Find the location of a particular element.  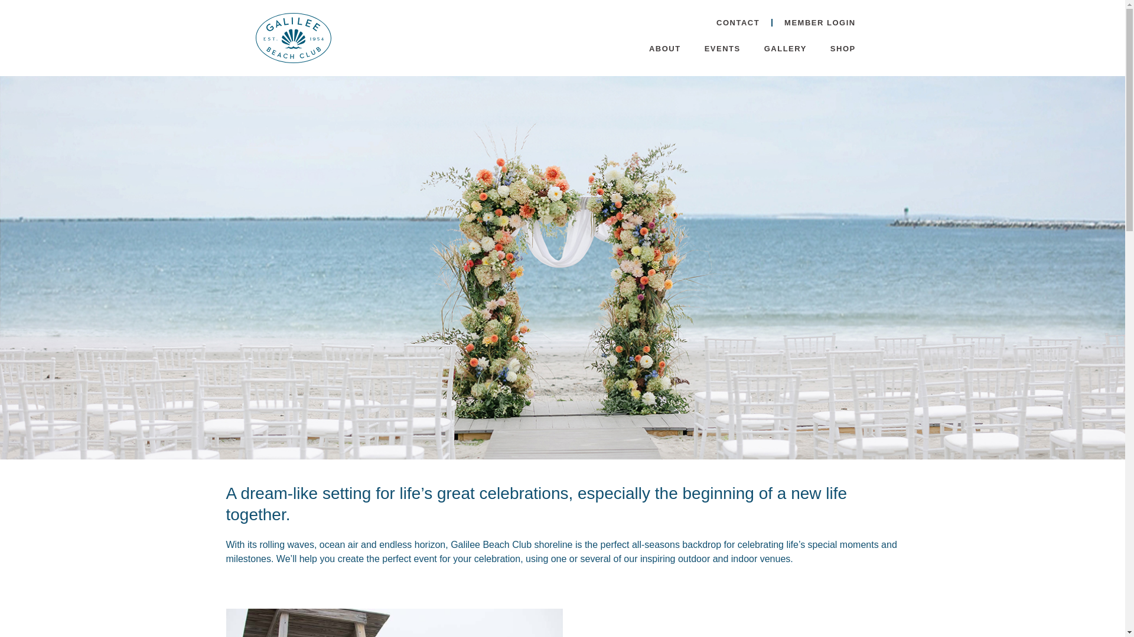

GALLERY is located at coordinates (786, 48).